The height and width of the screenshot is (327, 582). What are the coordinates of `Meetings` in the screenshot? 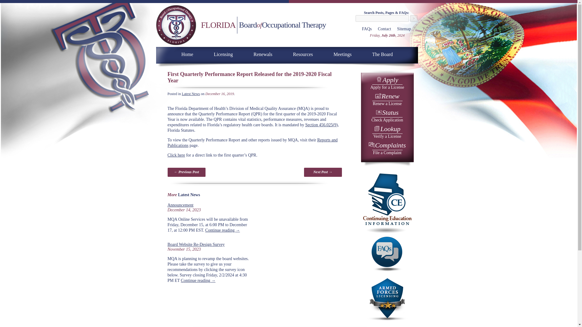 It's located at (303, 54).